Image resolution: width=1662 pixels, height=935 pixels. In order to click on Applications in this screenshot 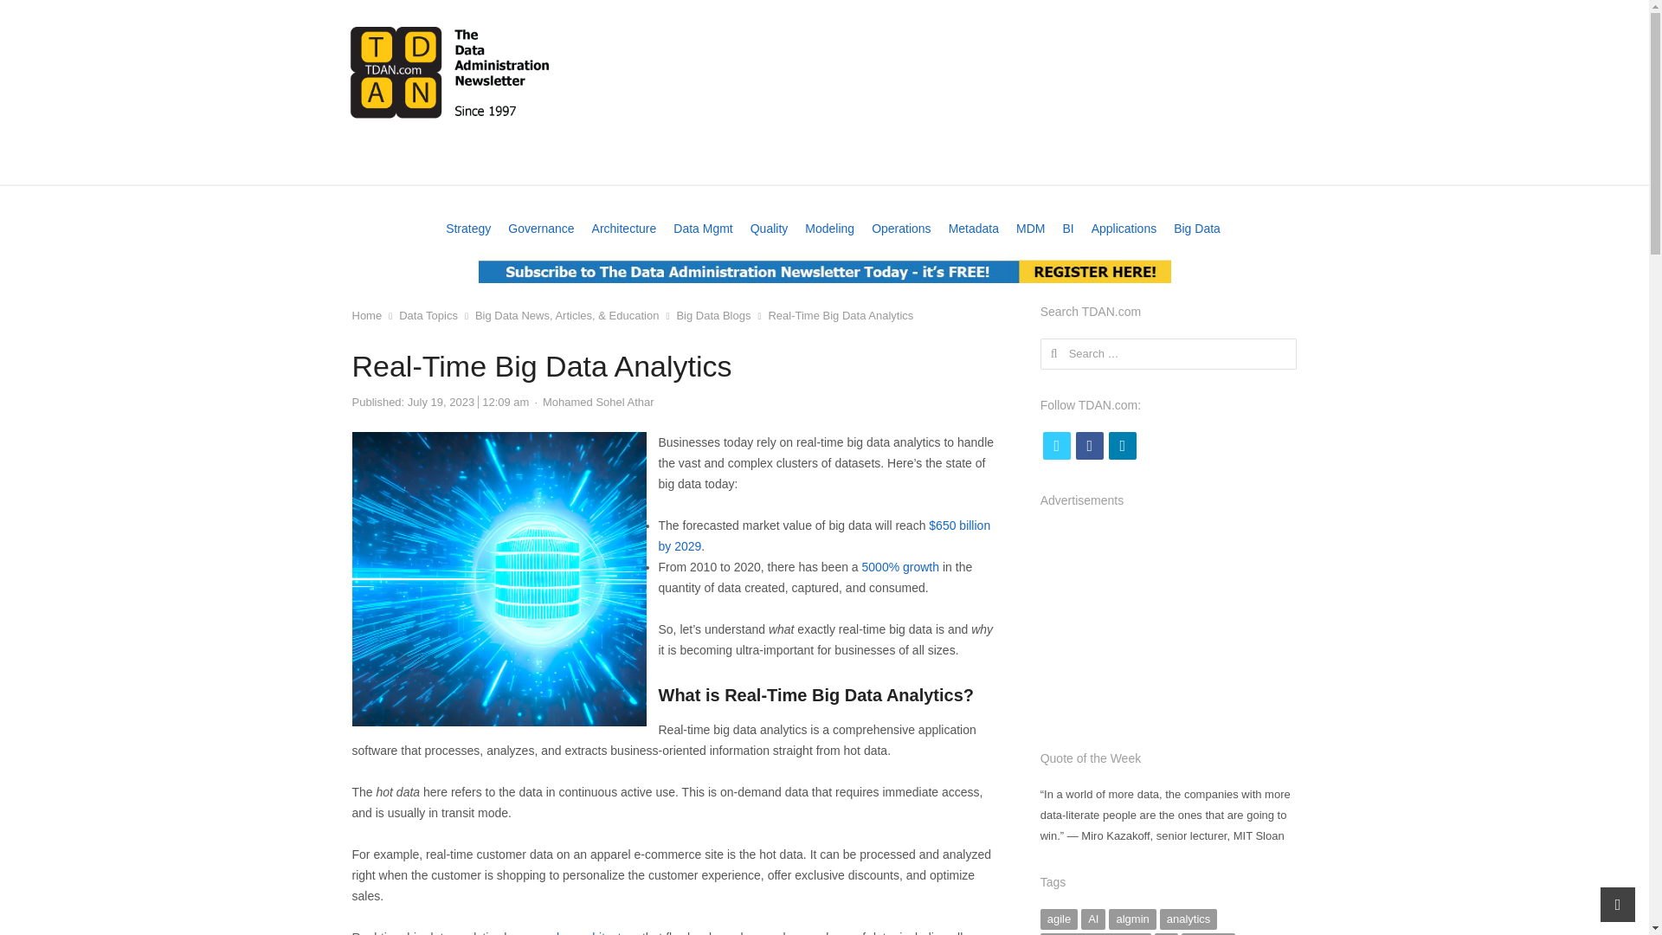, I will do `click(1124, 229)`.